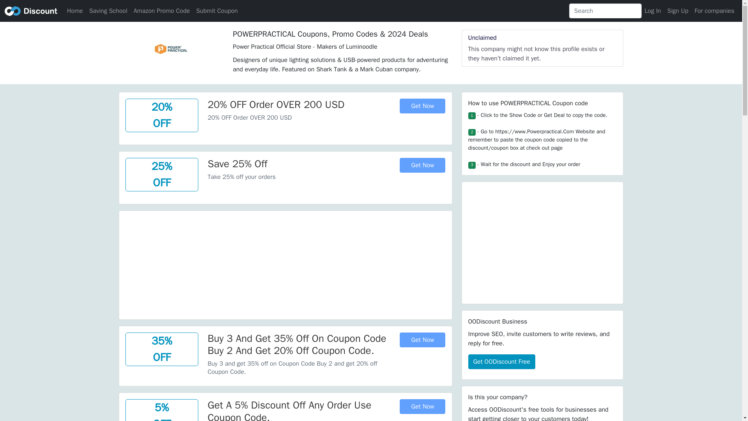 The image size is (748, 421). I want to click on Sign Up, so click(677, 11).